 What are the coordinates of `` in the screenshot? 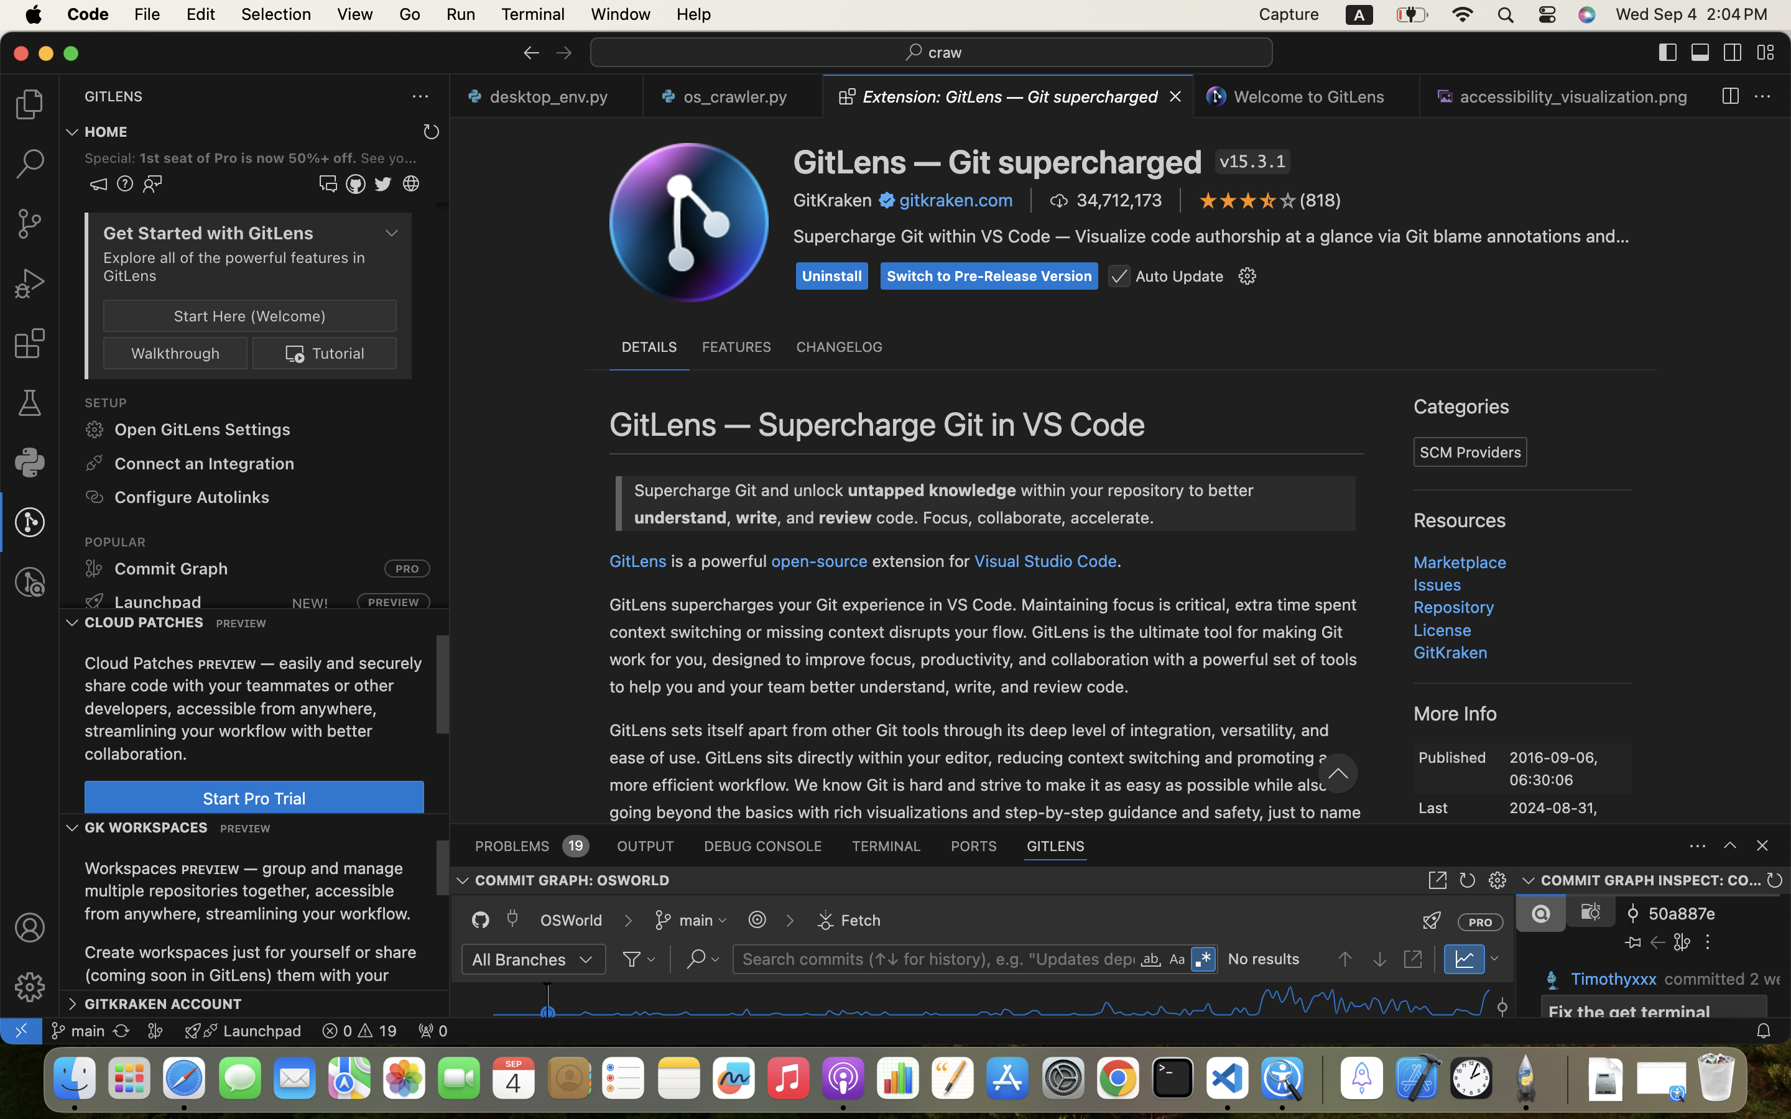 It's located at (1438, 880).